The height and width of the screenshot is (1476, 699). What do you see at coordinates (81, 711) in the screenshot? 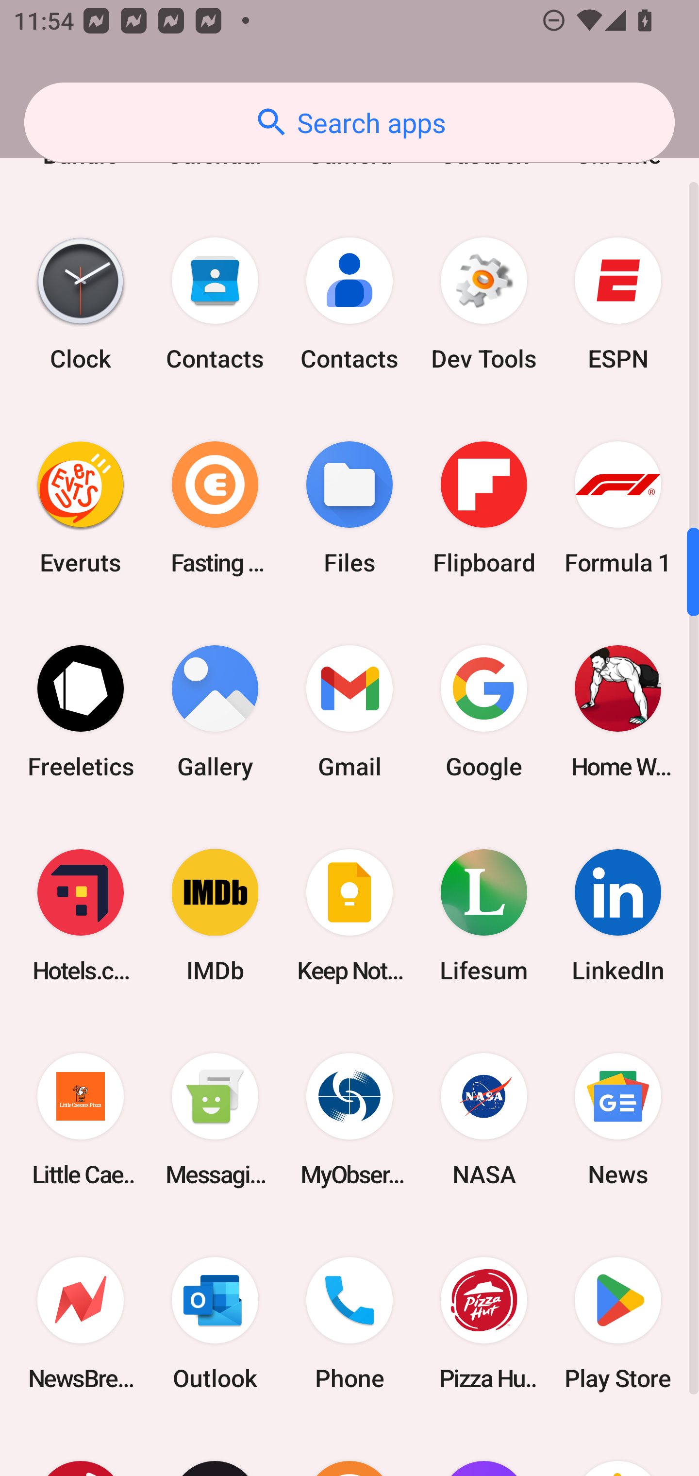
I see `Freeletics` at bounding box center [81, 711].